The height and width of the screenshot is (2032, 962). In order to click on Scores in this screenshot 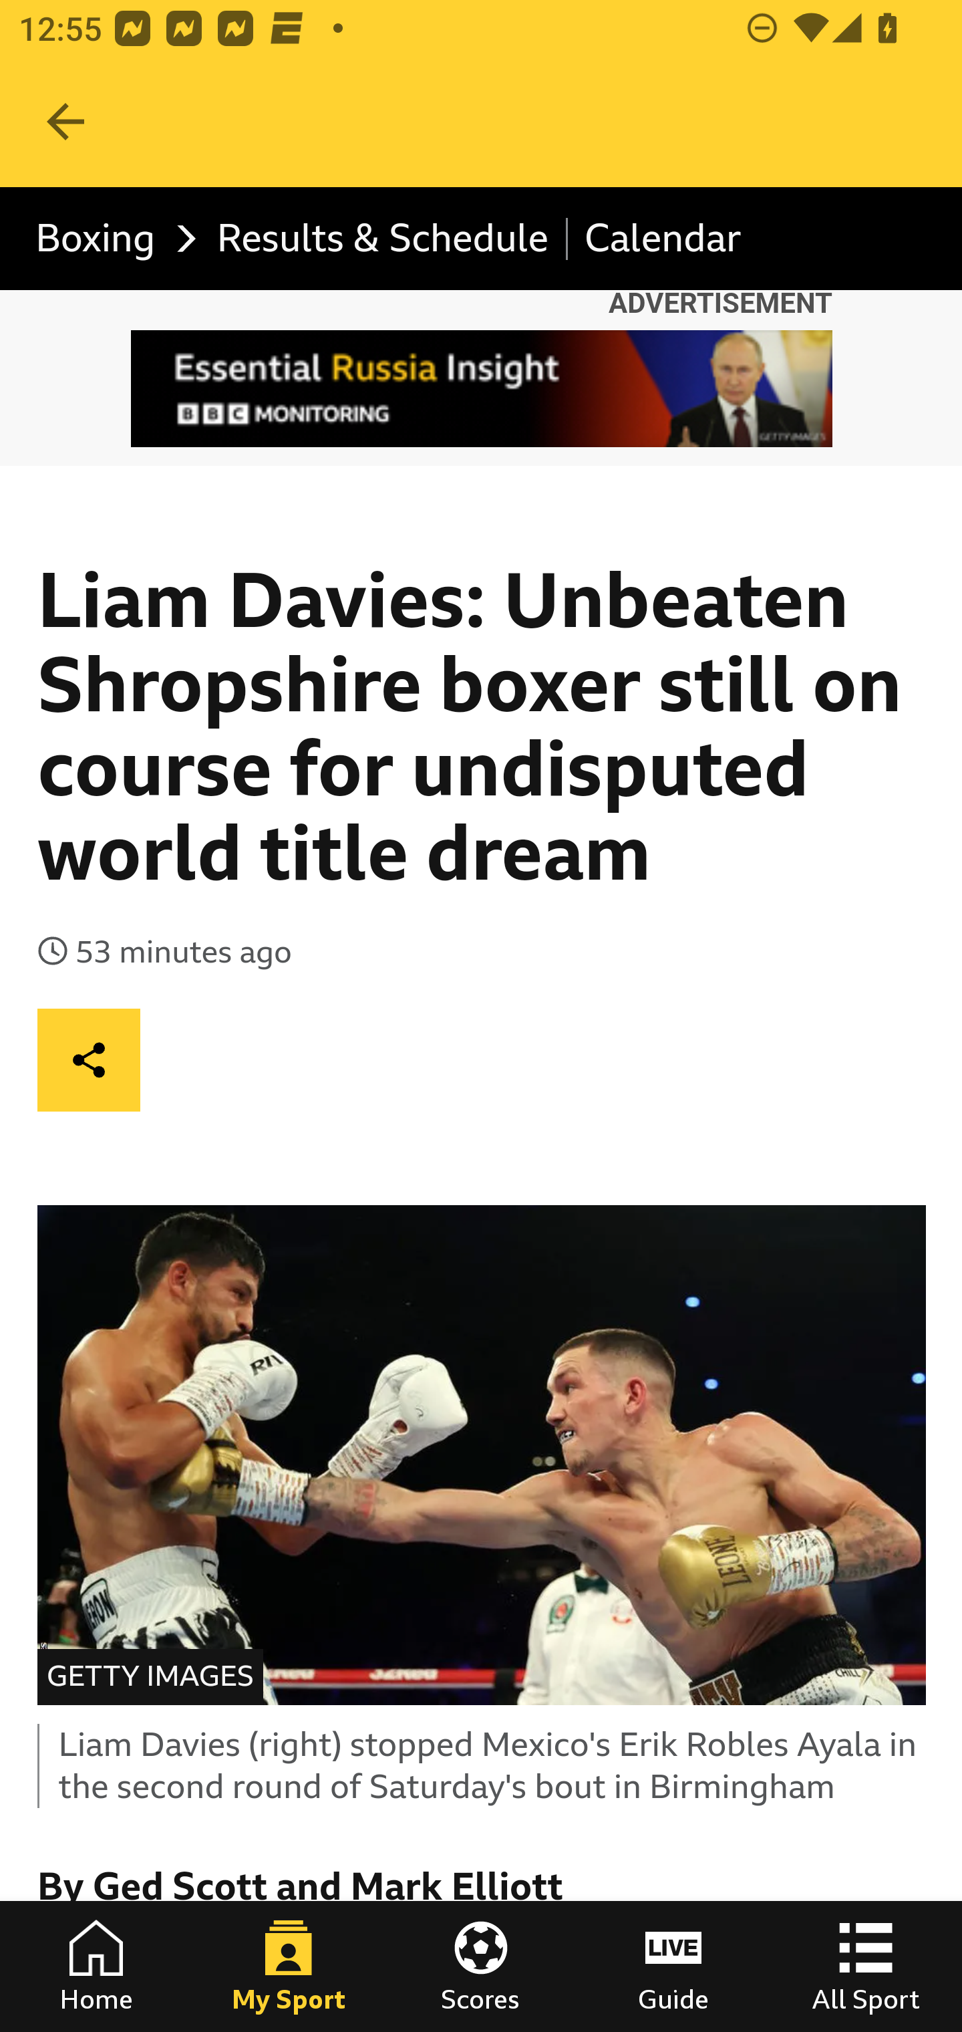, I will do `click(481, 1966)`.